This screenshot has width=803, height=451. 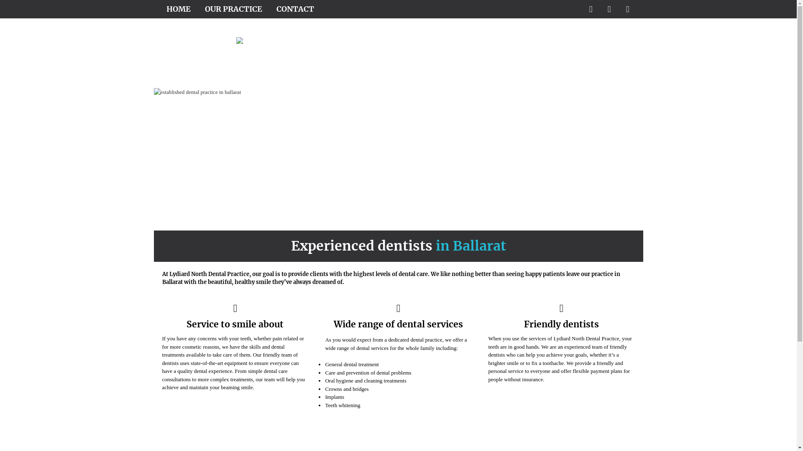 What do you see at coordinates (295, 9) in the screenshot?
I see `CONTACT` at bounding box center [295, 9].